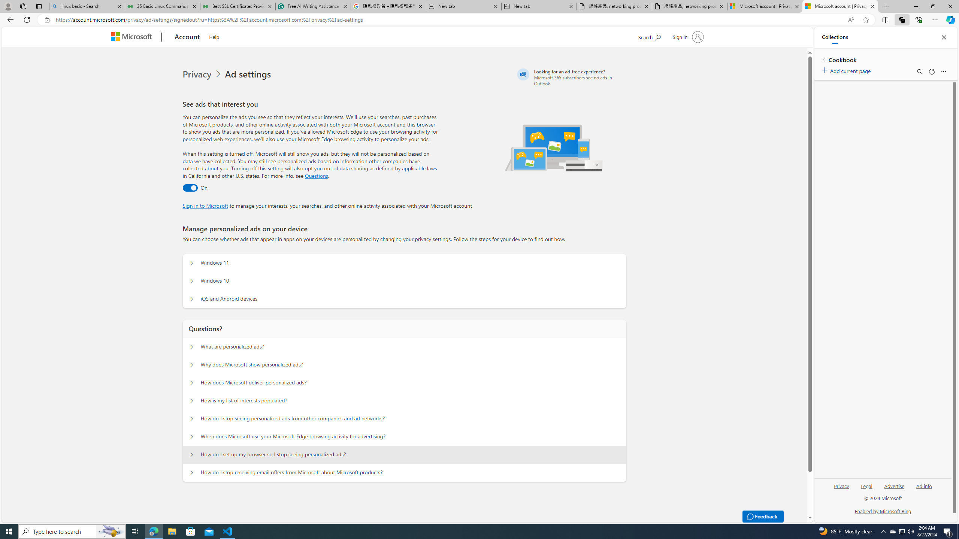  Describe the element at coordinates (866, 489) in the screenshot. I see `Legal` at that location.